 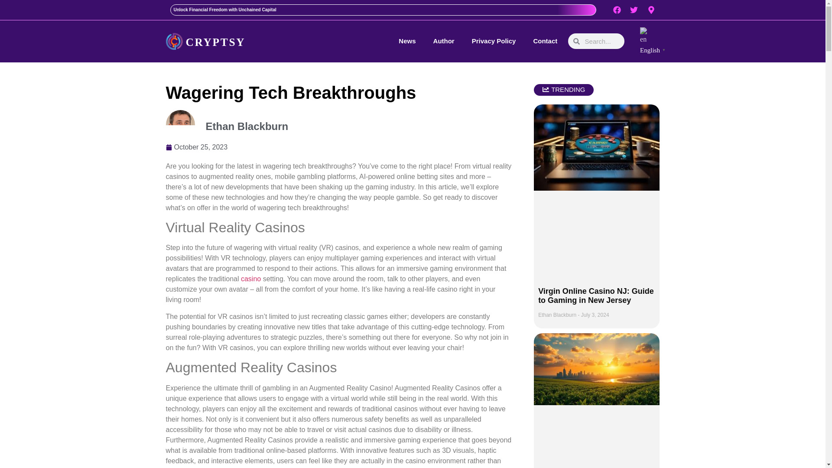 What do you see at coordinates (251, 279) in the screenshot?
I see `casino` at bounding box center [251, 279].